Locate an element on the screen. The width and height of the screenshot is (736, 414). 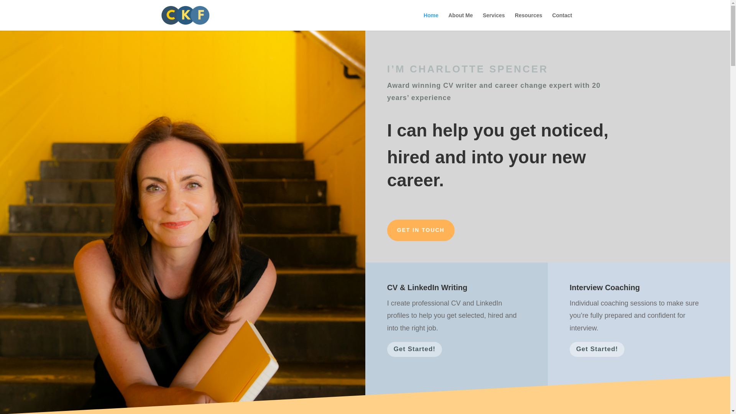
Services is located at coordinates (494, 21).